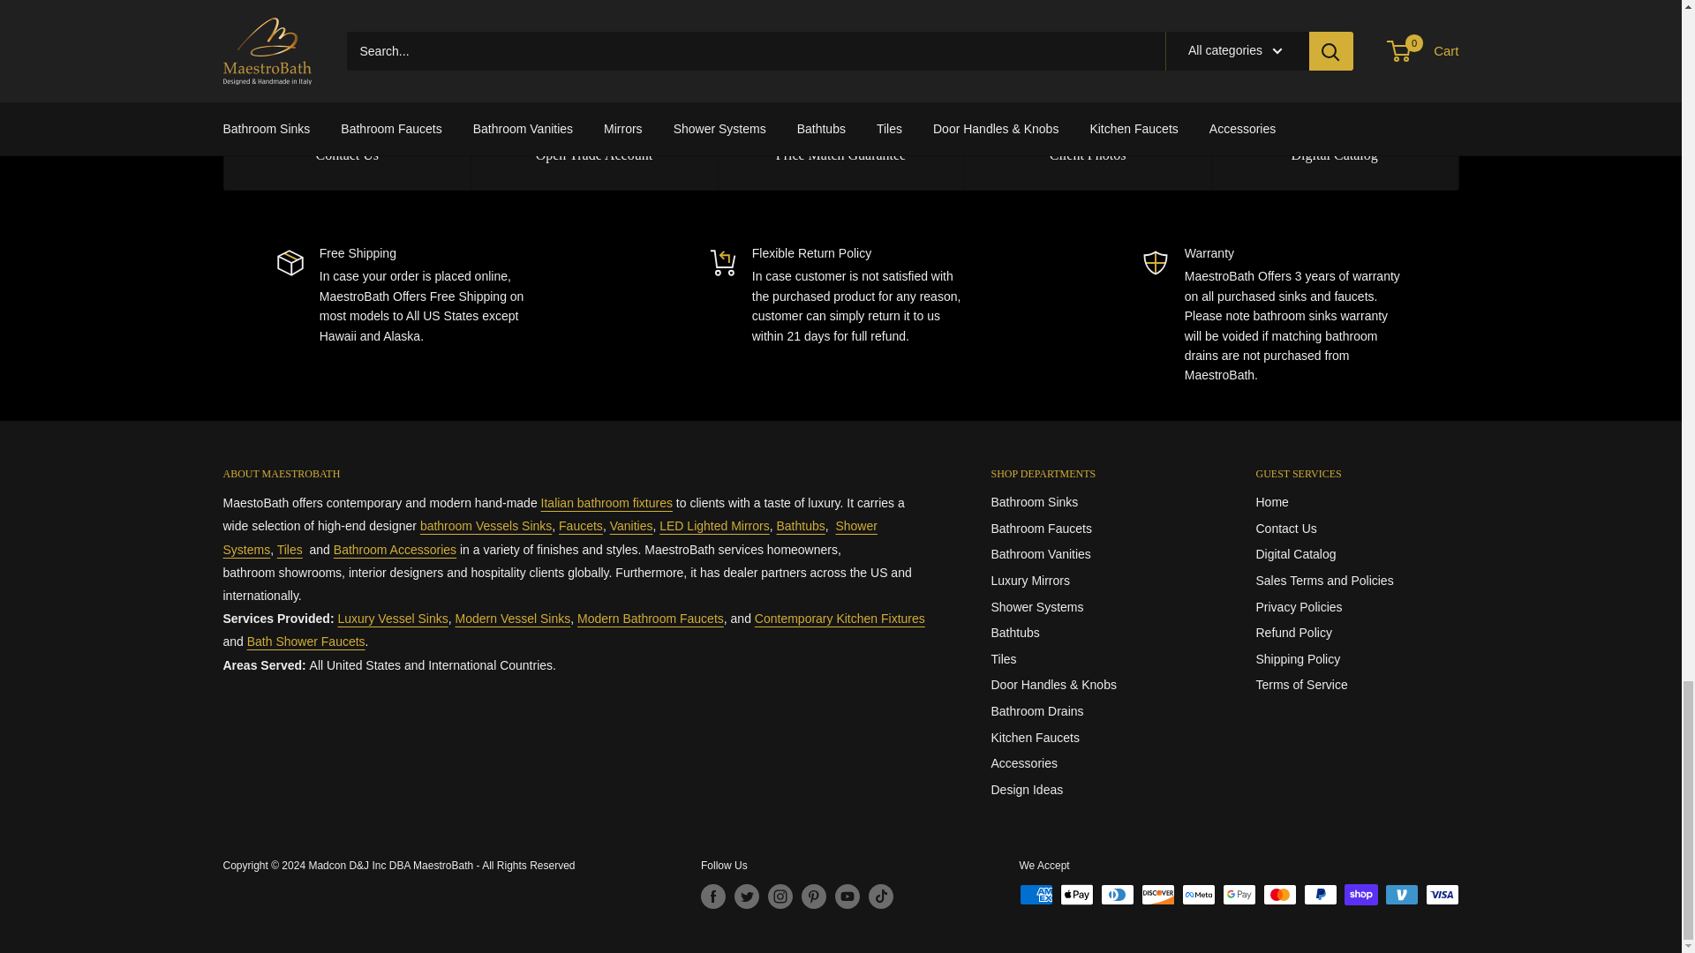 This screenshot has height=953, width=1695. Describe the element at coordinates (306, 642) in the screenshot. I see `Shower Systems` at that location.